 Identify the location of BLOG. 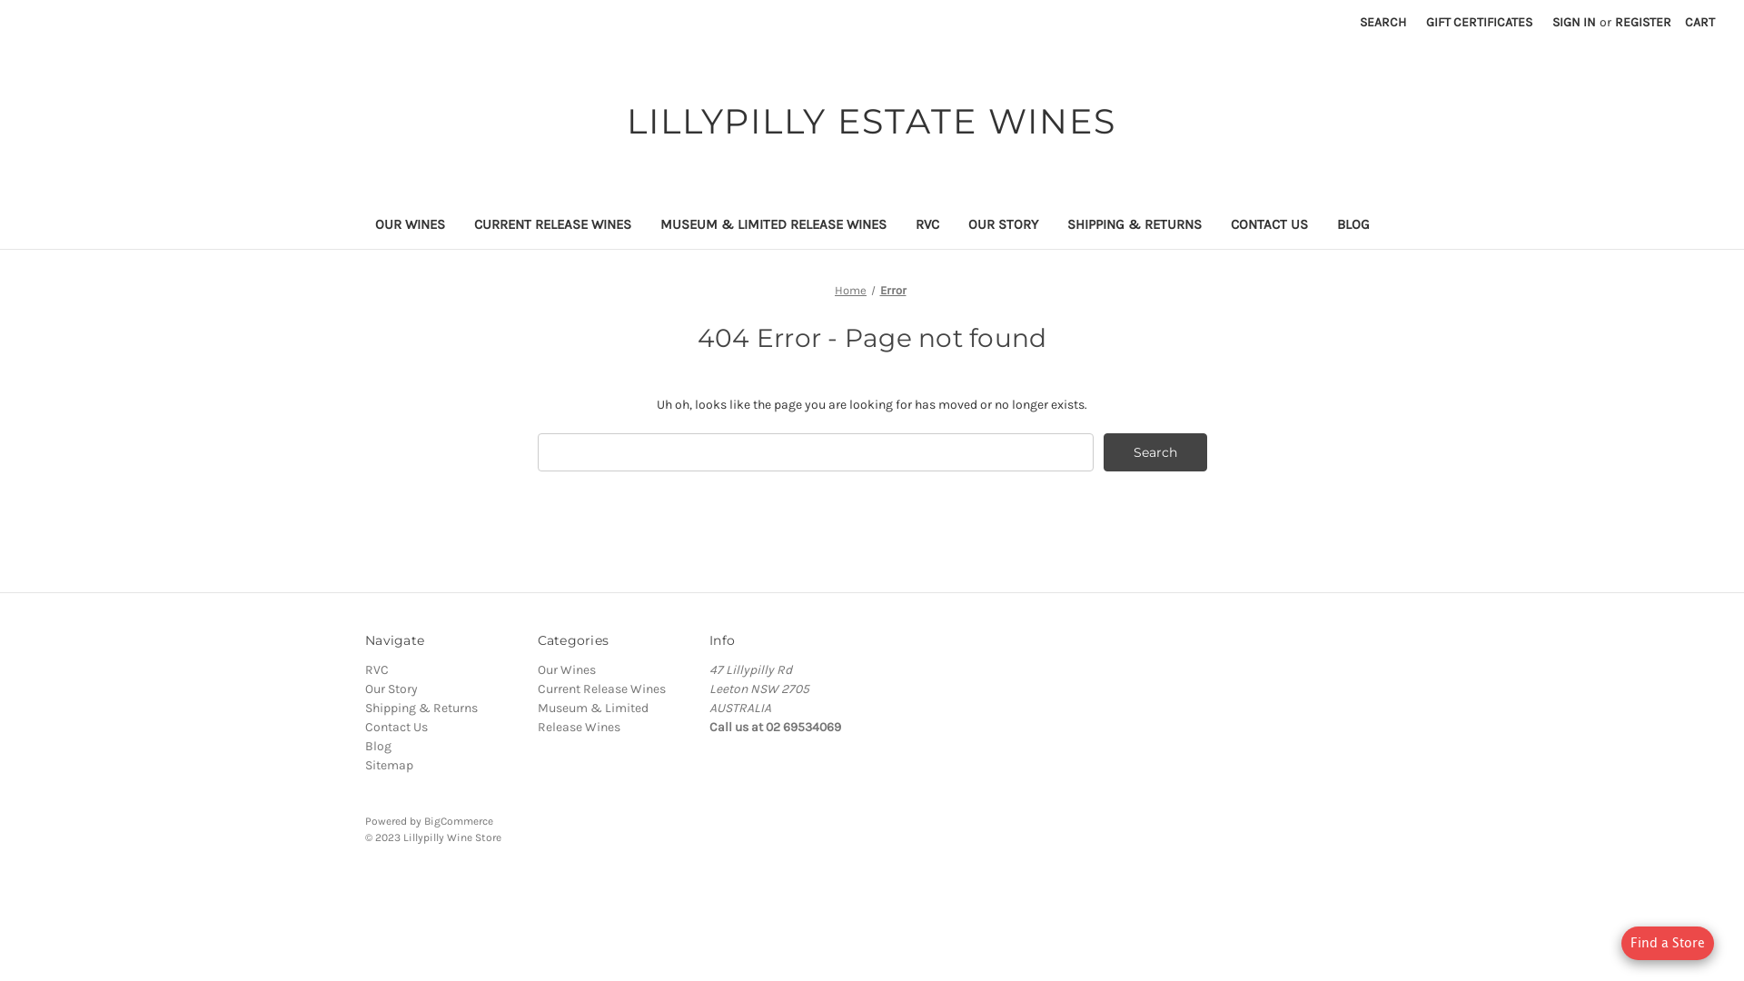
(1353, 227).